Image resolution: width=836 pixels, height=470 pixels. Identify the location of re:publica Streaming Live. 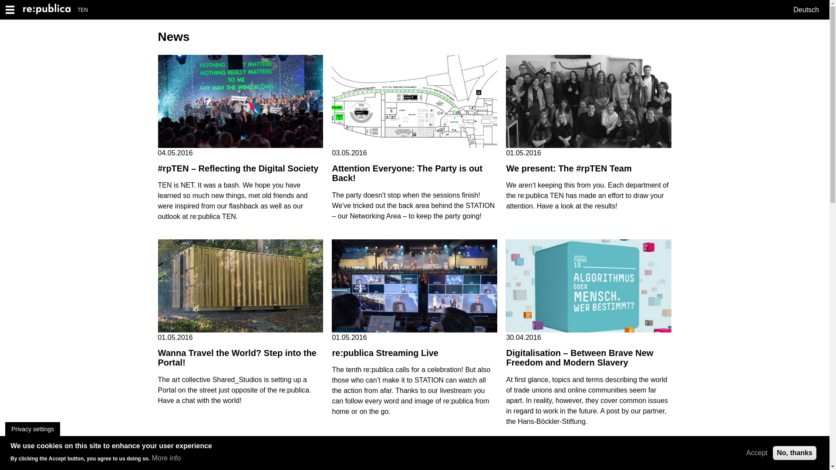
(385, 353).